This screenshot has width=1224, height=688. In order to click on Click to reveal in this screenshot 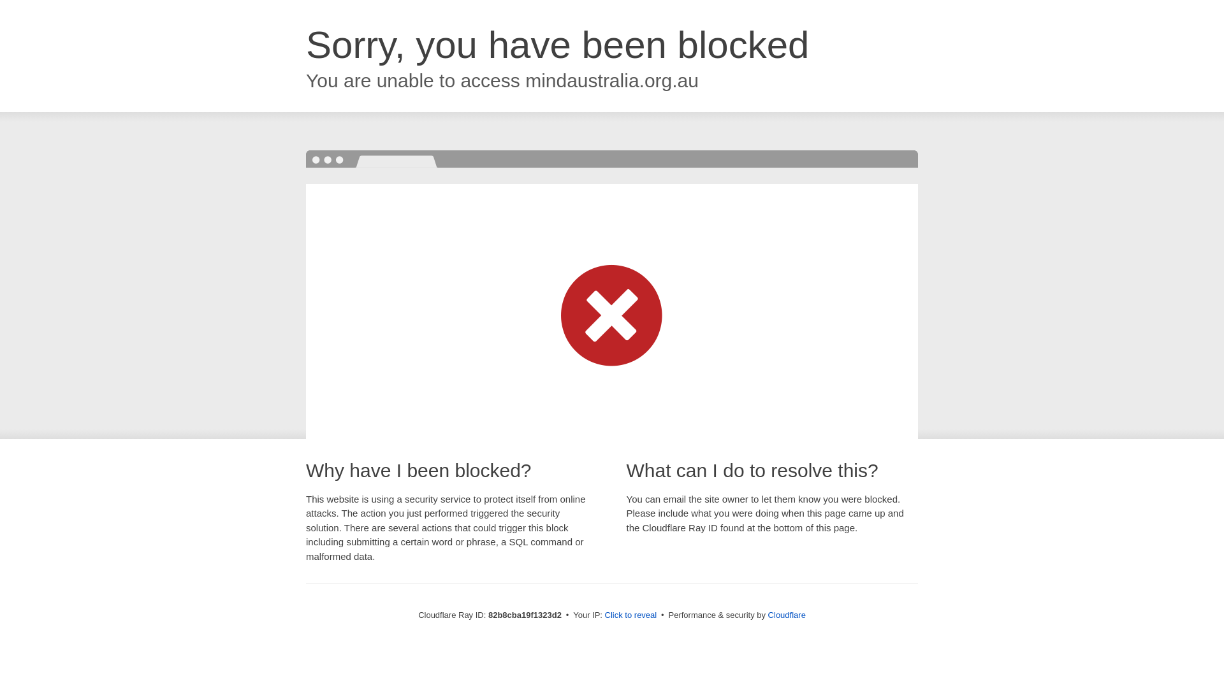, I will do `click(631, 615)`.